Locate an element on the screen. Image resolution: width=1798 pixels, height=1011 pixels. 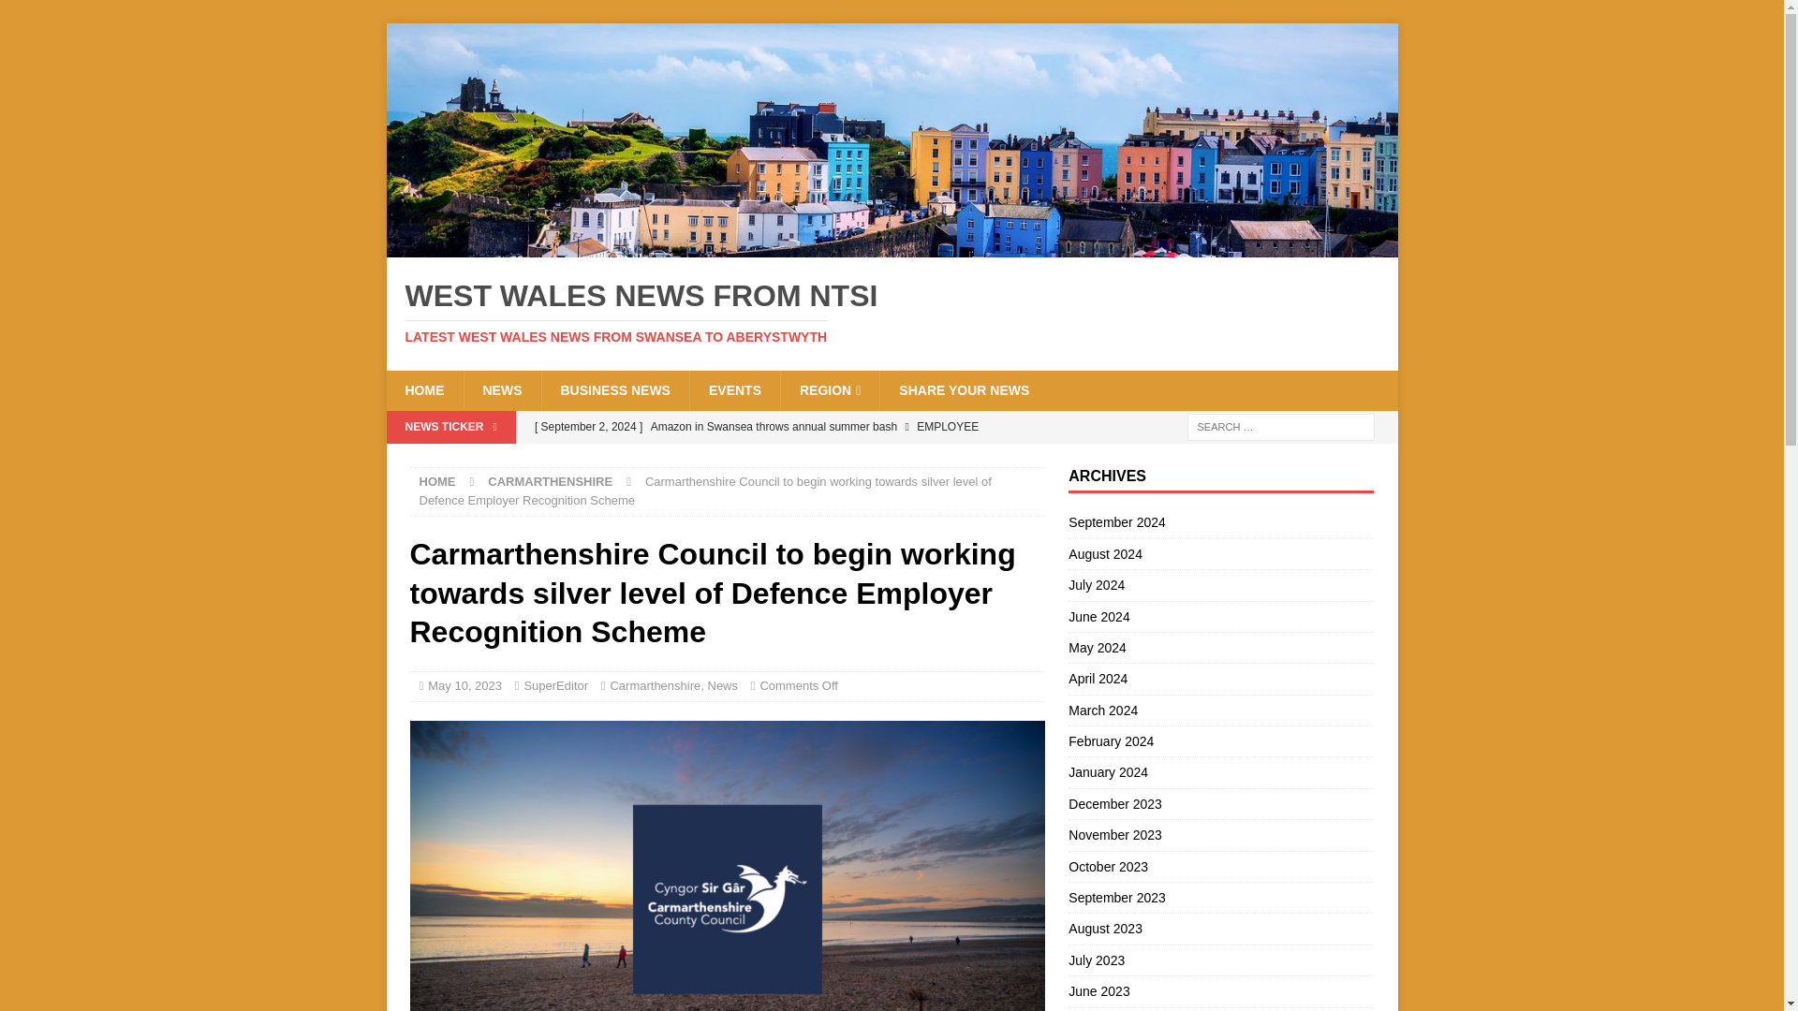
BUSINESS NEWS is located at coordinates (614, 390).